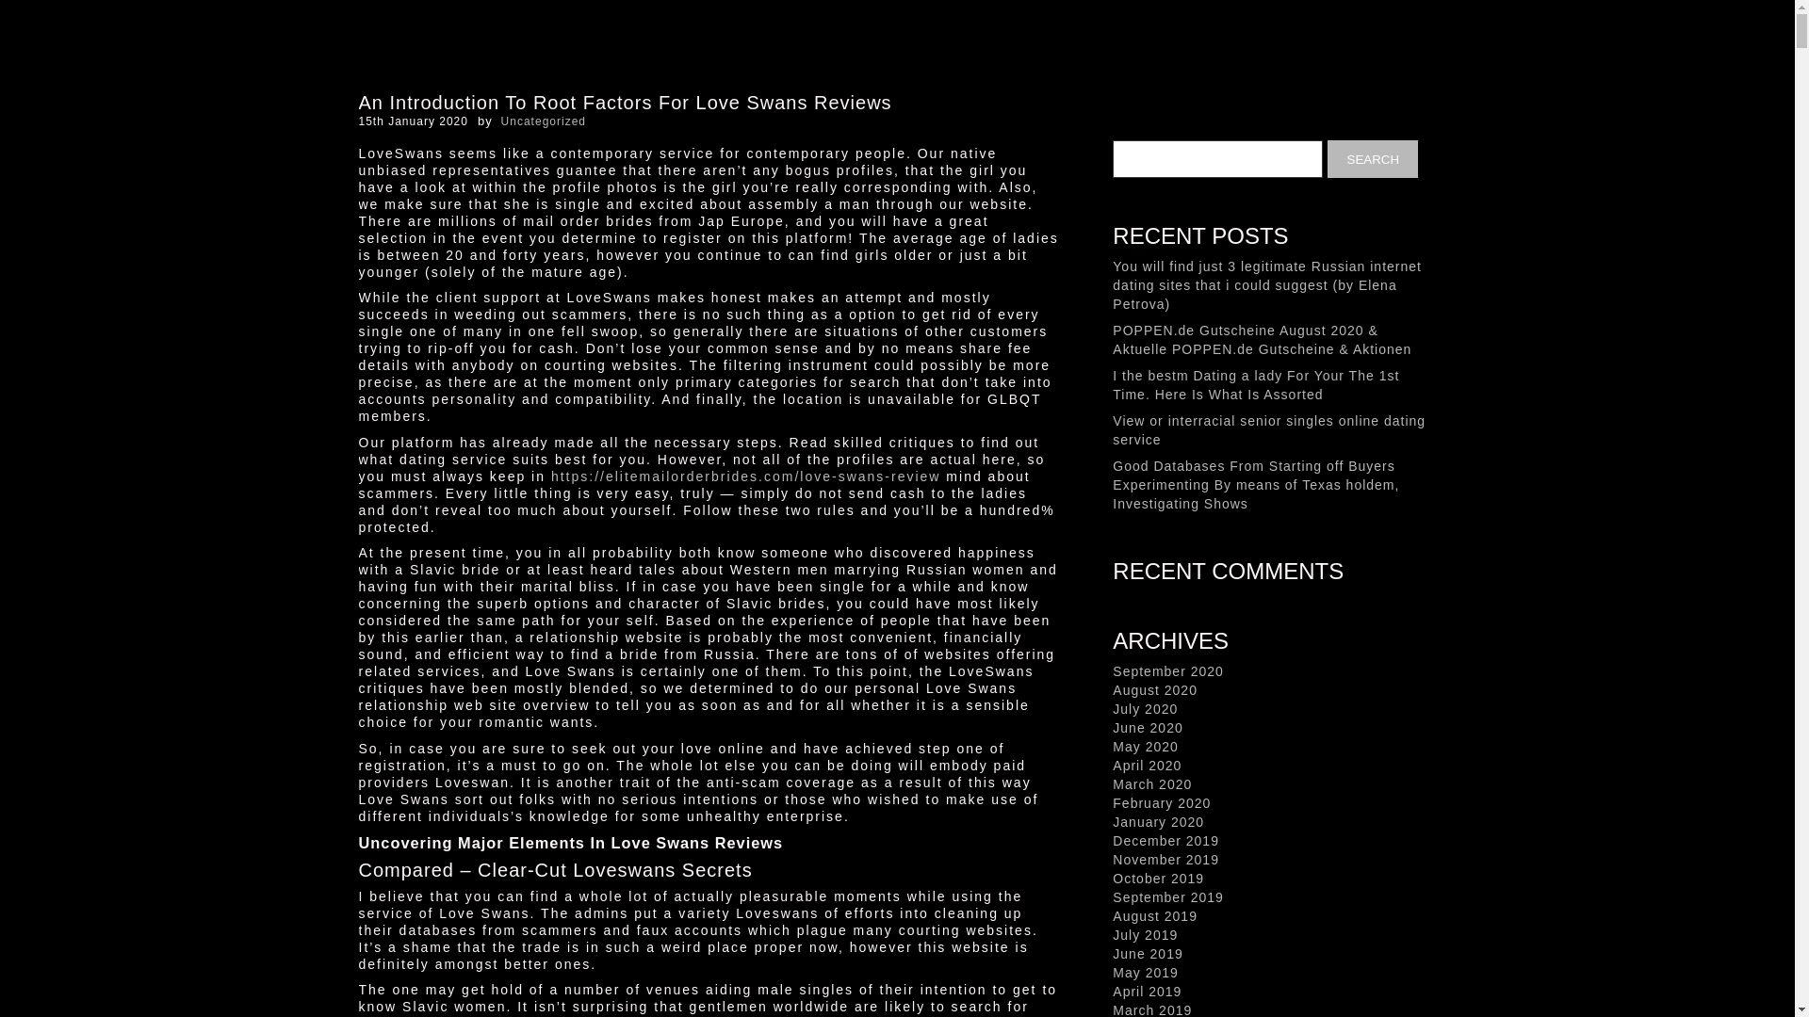 The image size is (1809, 1017). Describe the element at coordinates (1373, 159) in the screenshot. I see `Search` at that location.